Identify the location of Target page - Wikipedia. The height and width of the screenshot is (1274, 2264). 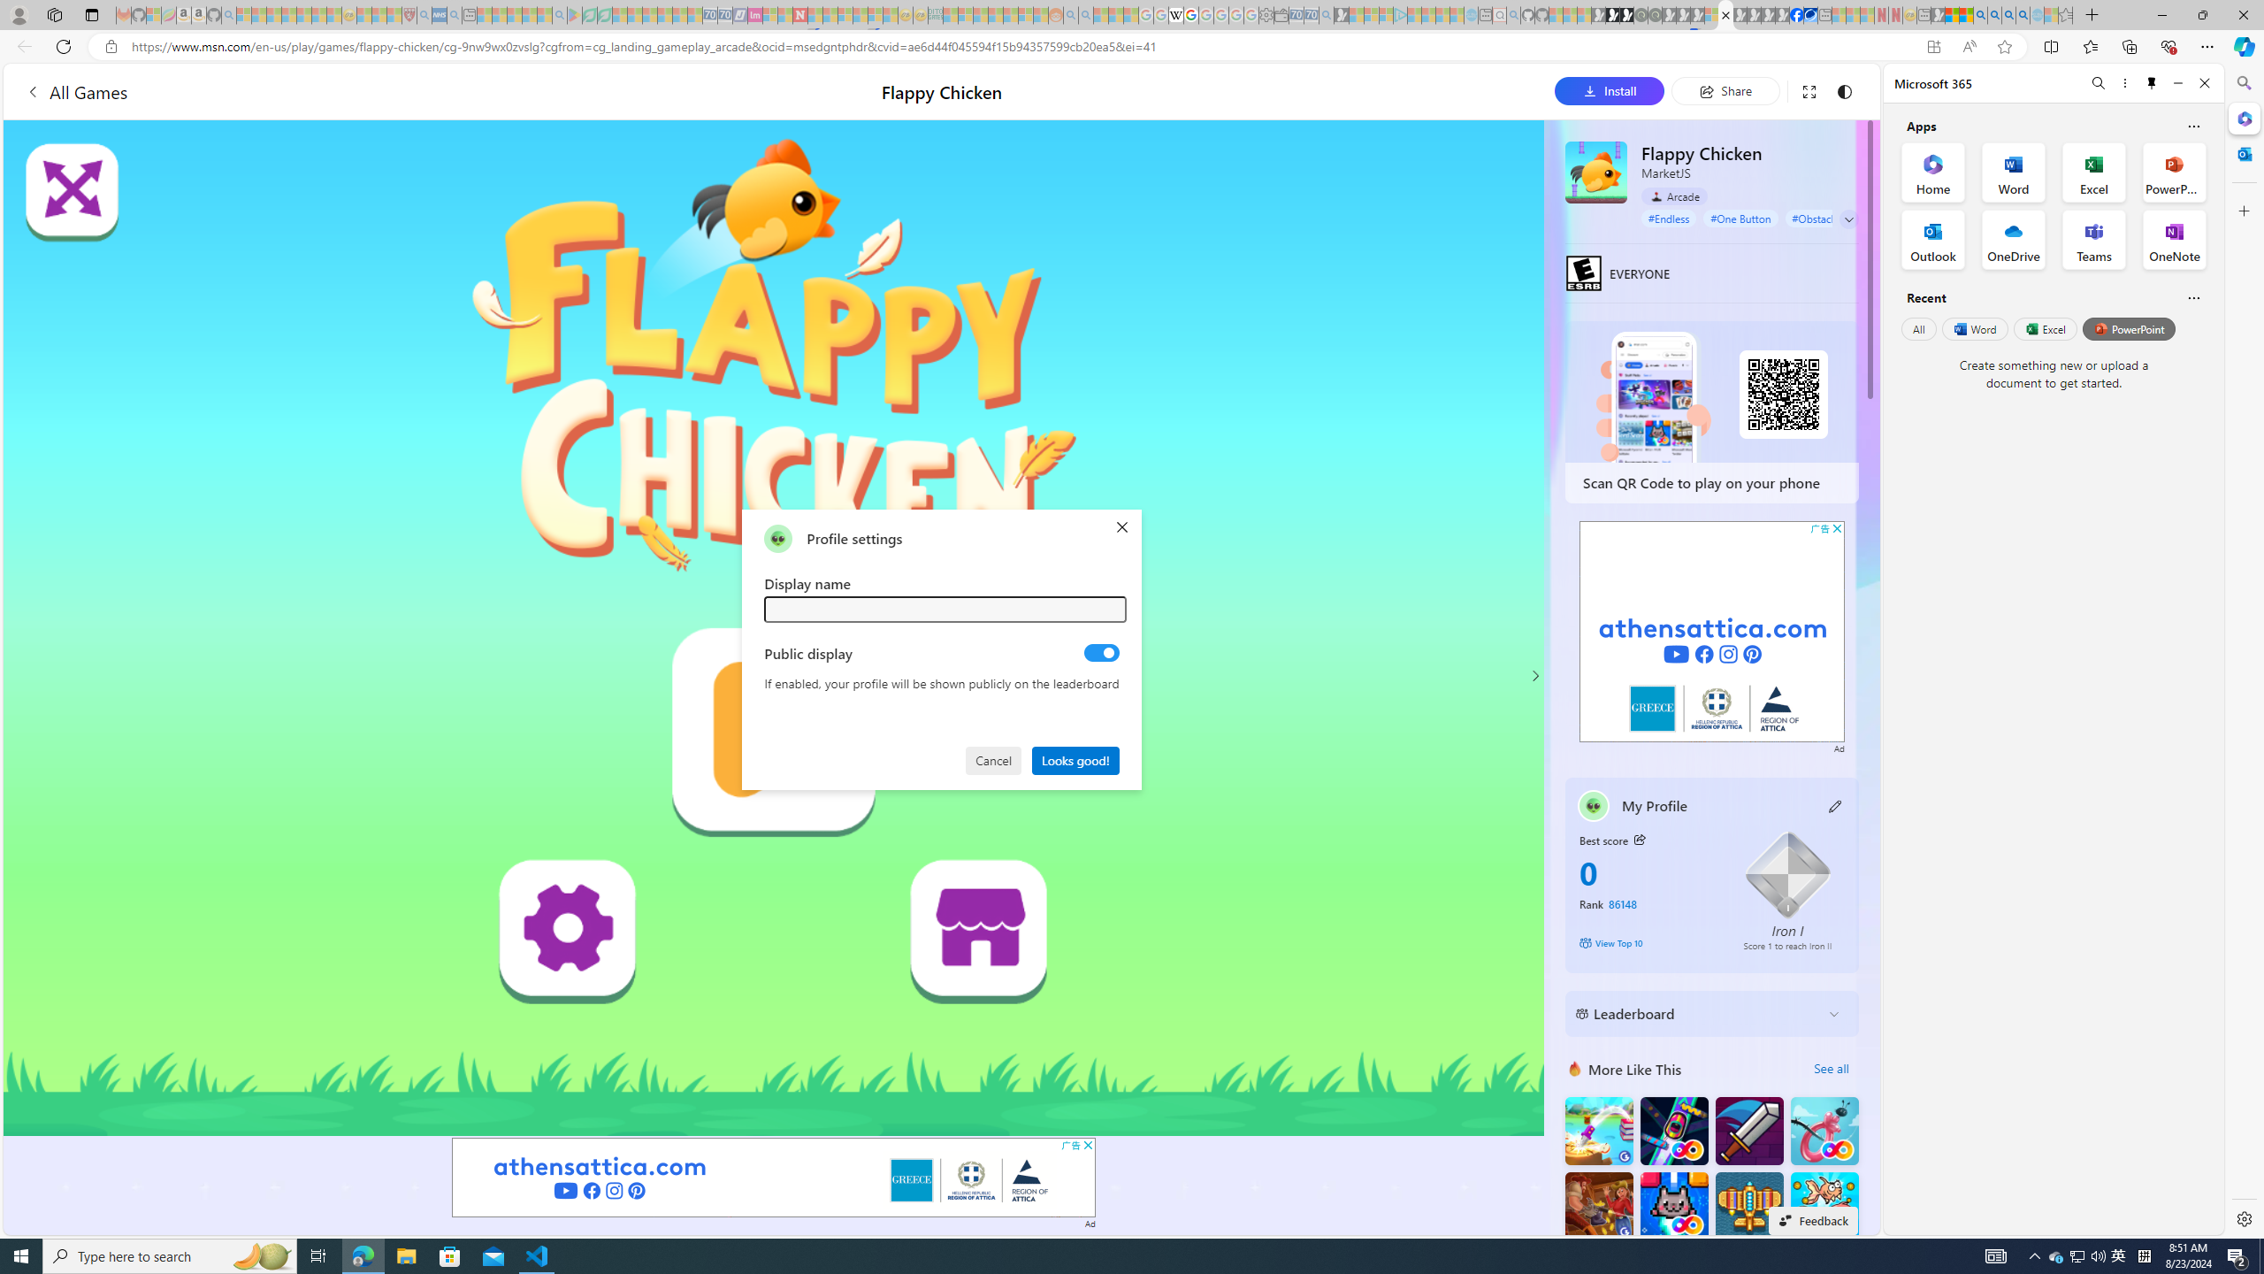
(1176, 15).